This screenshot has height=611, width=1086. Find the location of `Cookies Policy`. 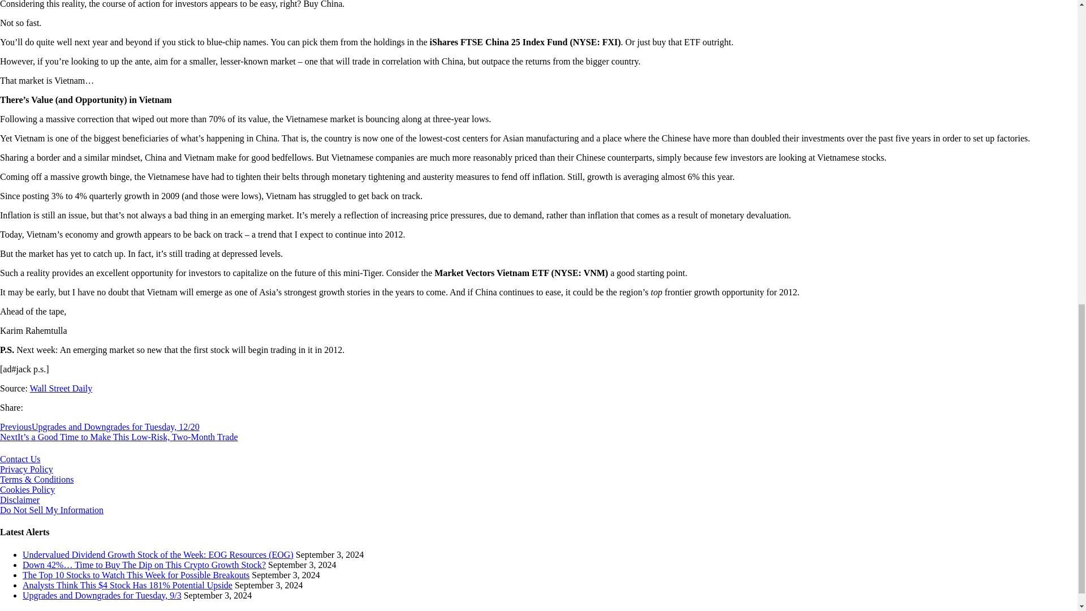

Cookies Policy is located at coordinates (27, 489).